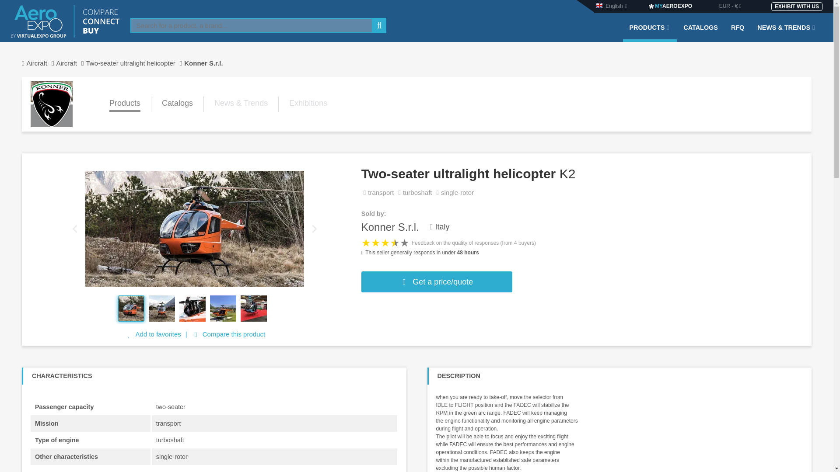  Describe the element at coordinates (796, 6) in the screenshot. I see `EXHIBIT WITH US` at that location.